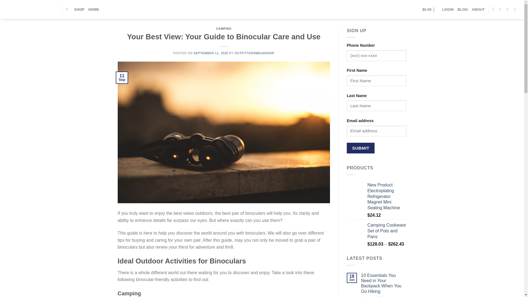  What do you see at coordinates (387, 231) in the screenshot?
I see `Camping Cookware Set of Pots and Pans` at bounding box center [387, 231].